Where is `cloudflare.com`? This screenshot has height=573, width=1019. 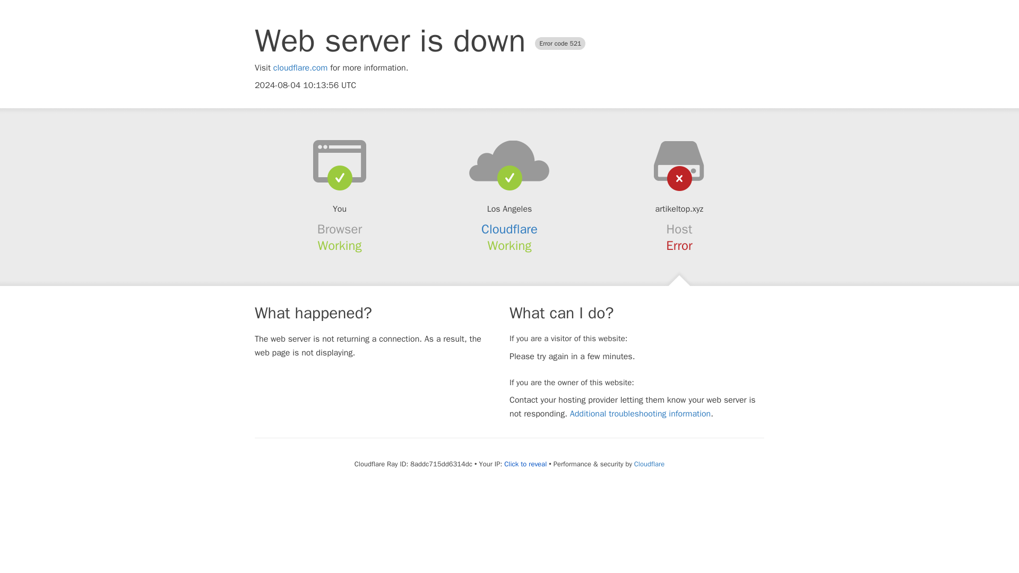
cloudflare.com is located at coordinates (300, 68).